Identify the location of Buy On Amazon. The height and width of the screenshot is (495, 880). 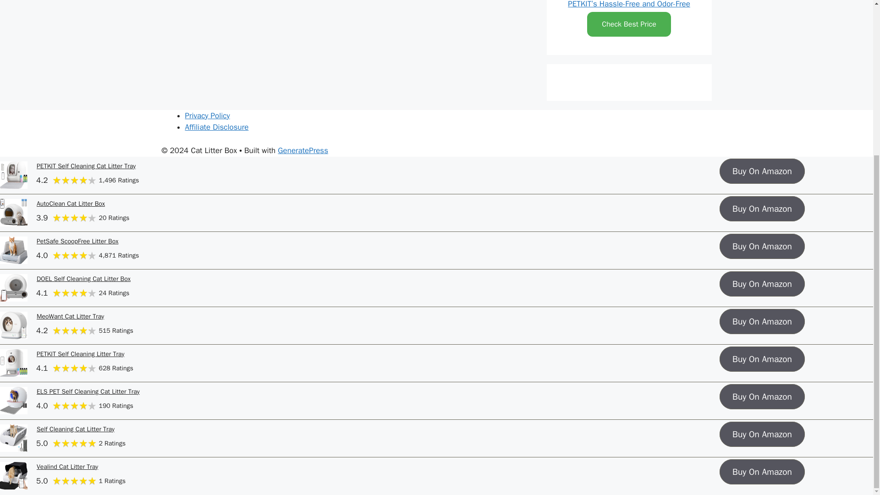
(762, 397).